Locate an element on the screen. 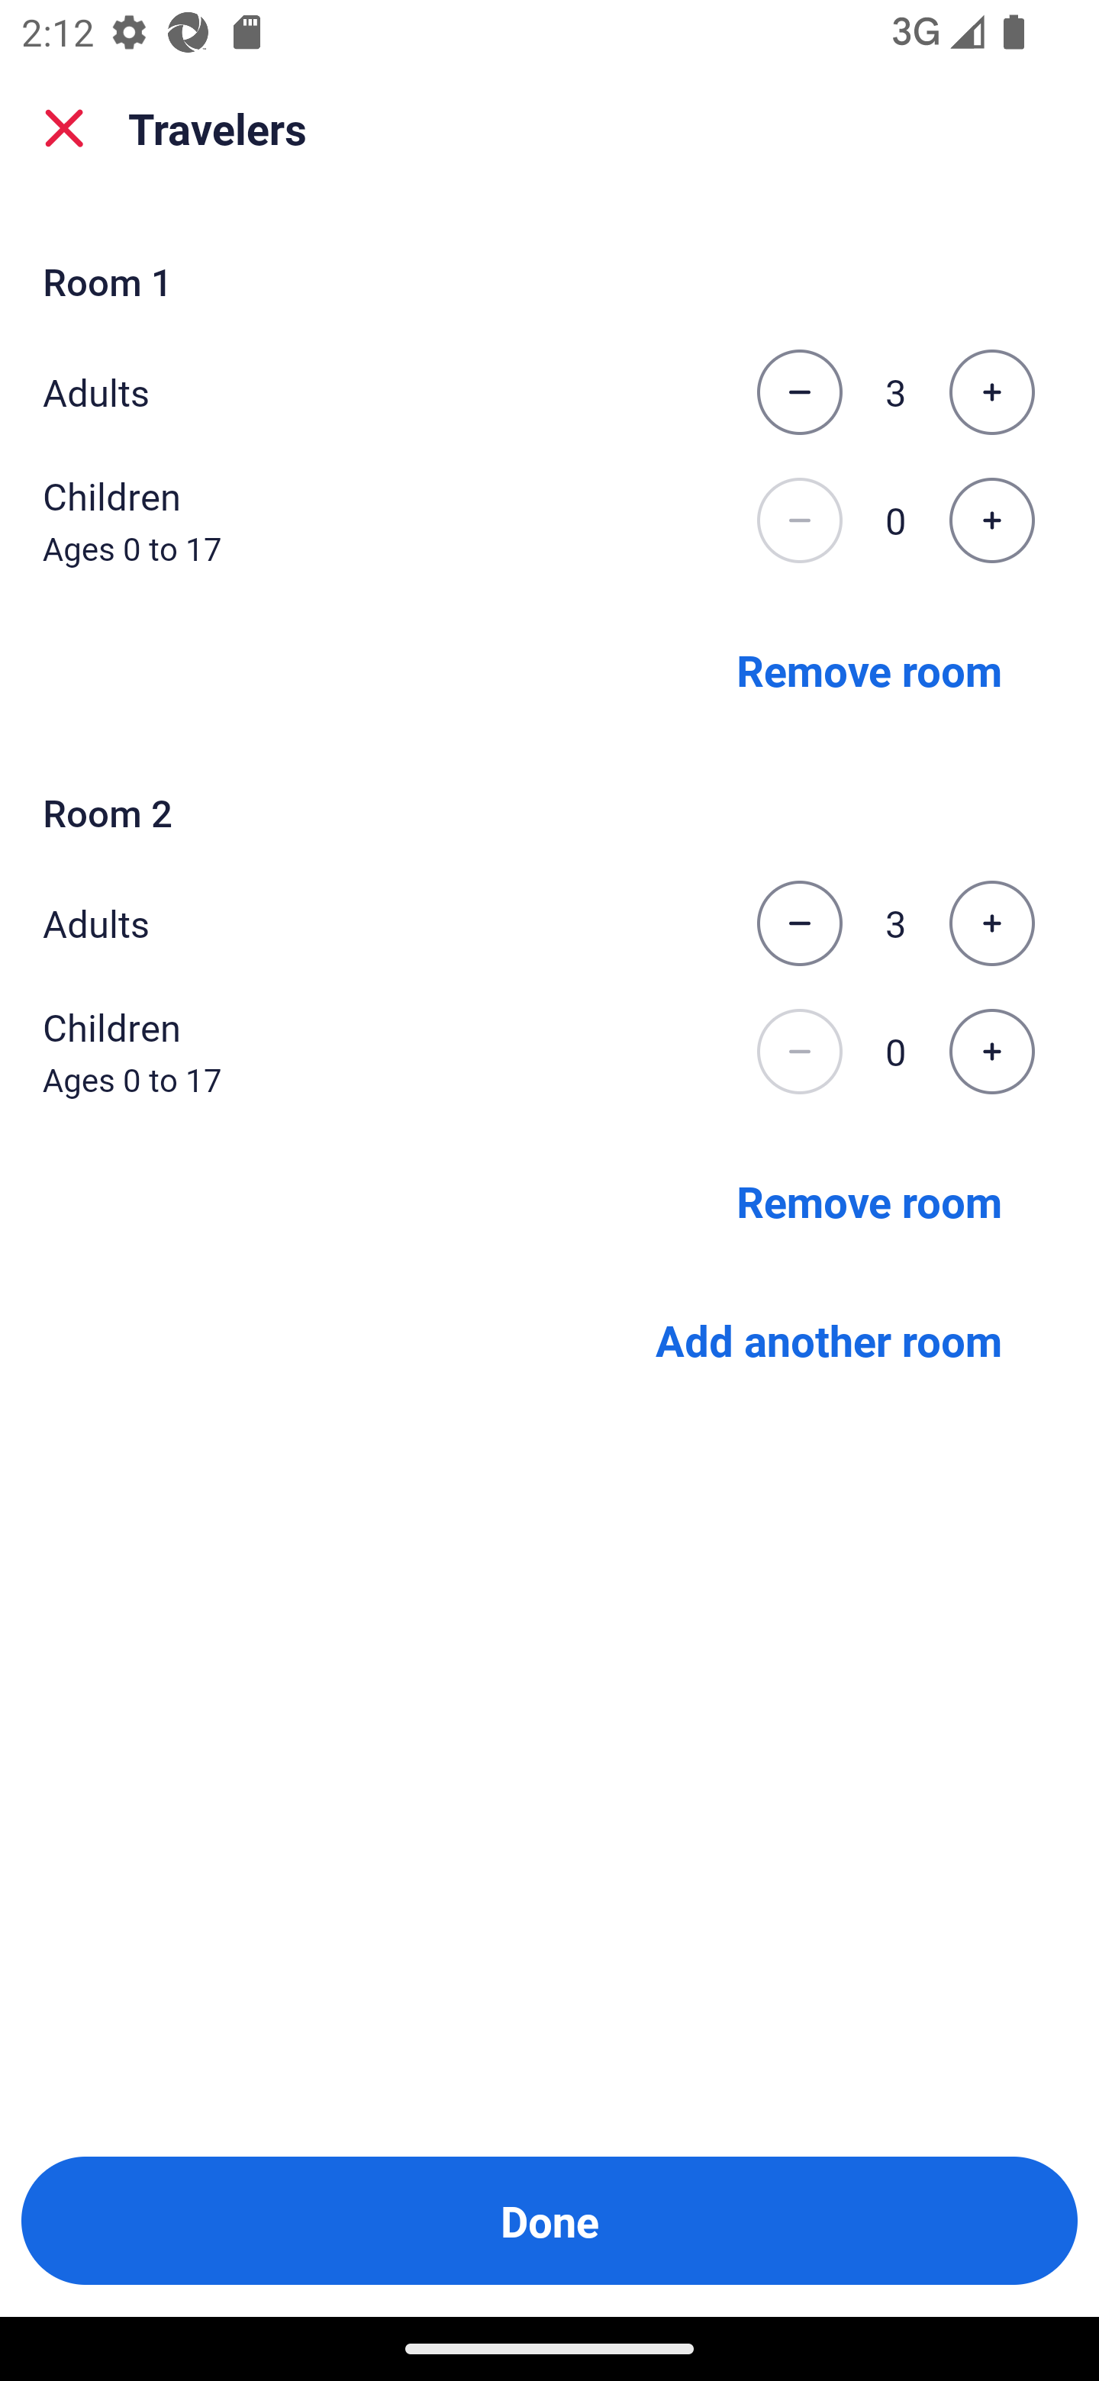 The image size is (1099, 2381). Remove room is located at coordinates (869, 1201).